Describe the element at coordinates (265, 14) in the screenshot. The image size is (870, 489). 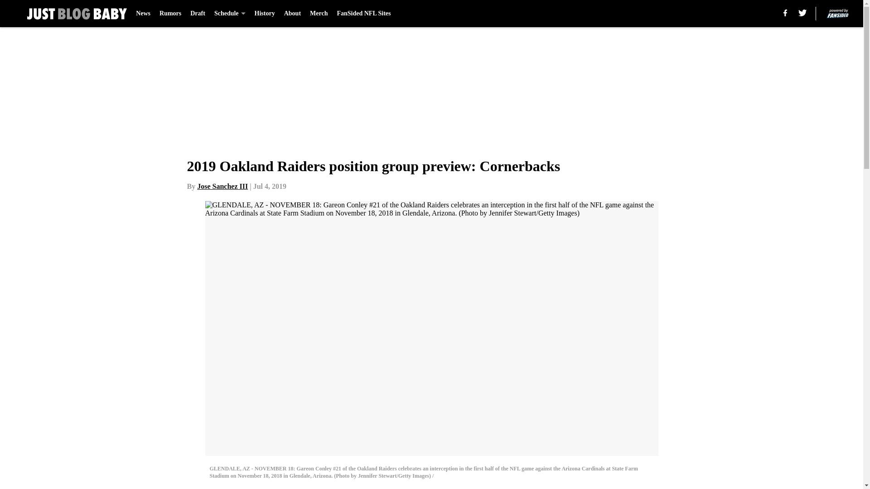
I see `History` at that location.